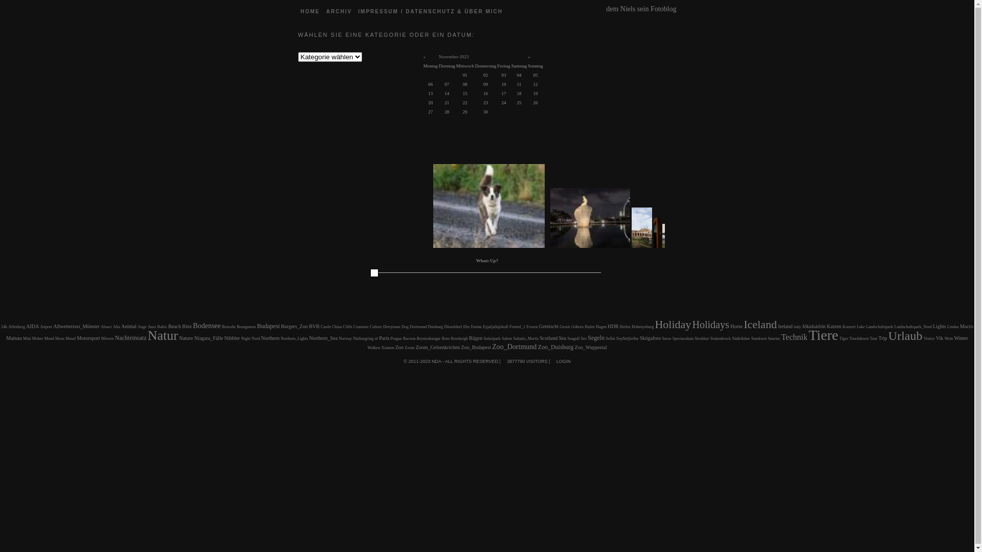  Describe the element at coordinates (46, 327) in the screenshot. I see `Airport` at that location.